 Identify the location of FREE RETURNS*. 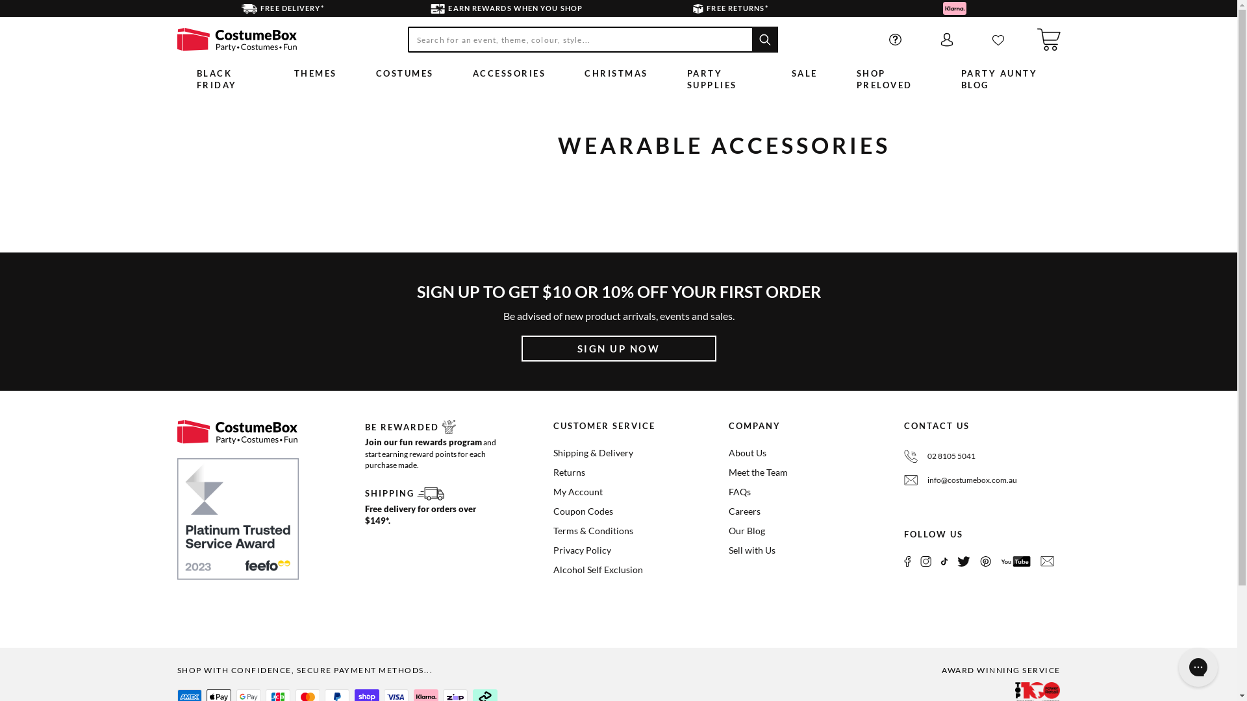
(730, 8).